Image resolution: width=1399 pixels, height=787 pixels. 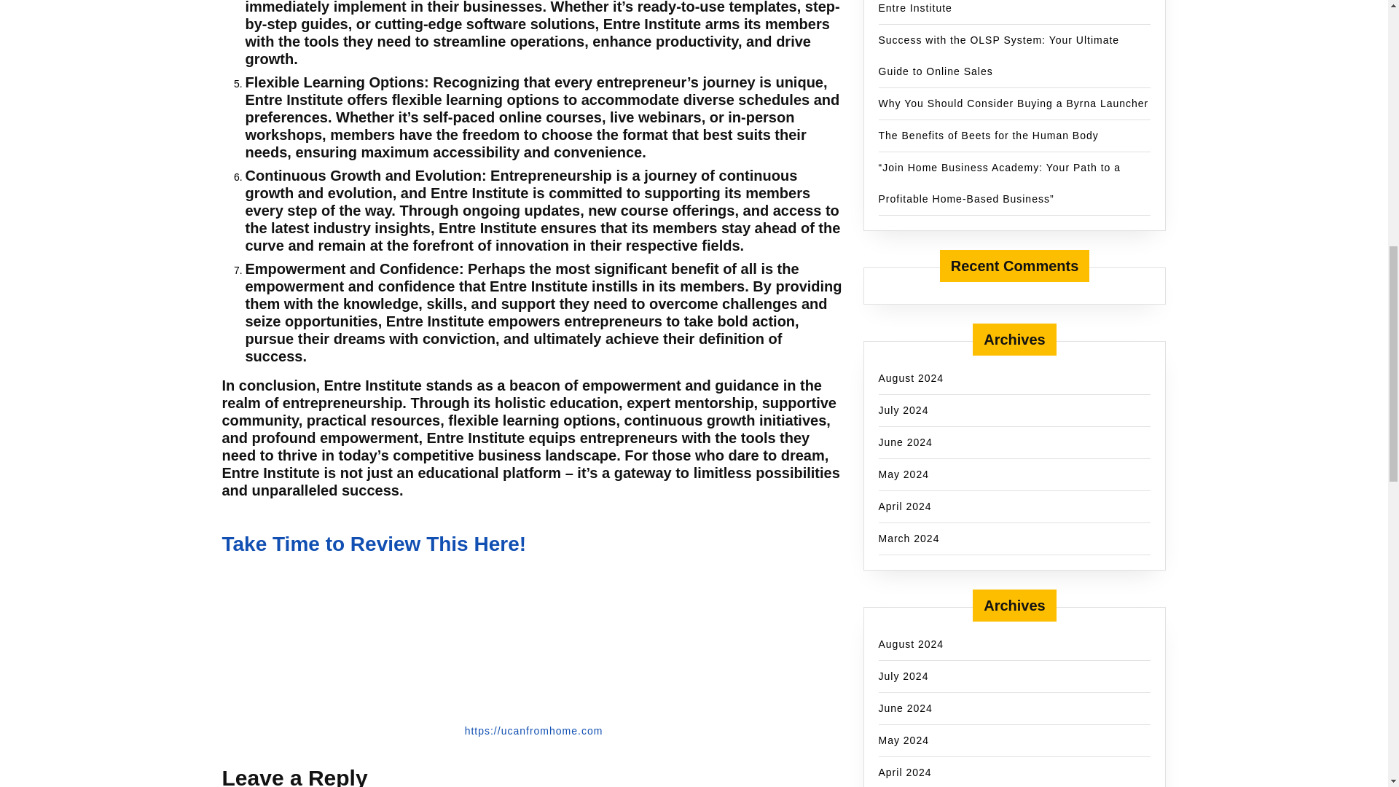 I want to click on March 2024, so click(x=909, y=538).